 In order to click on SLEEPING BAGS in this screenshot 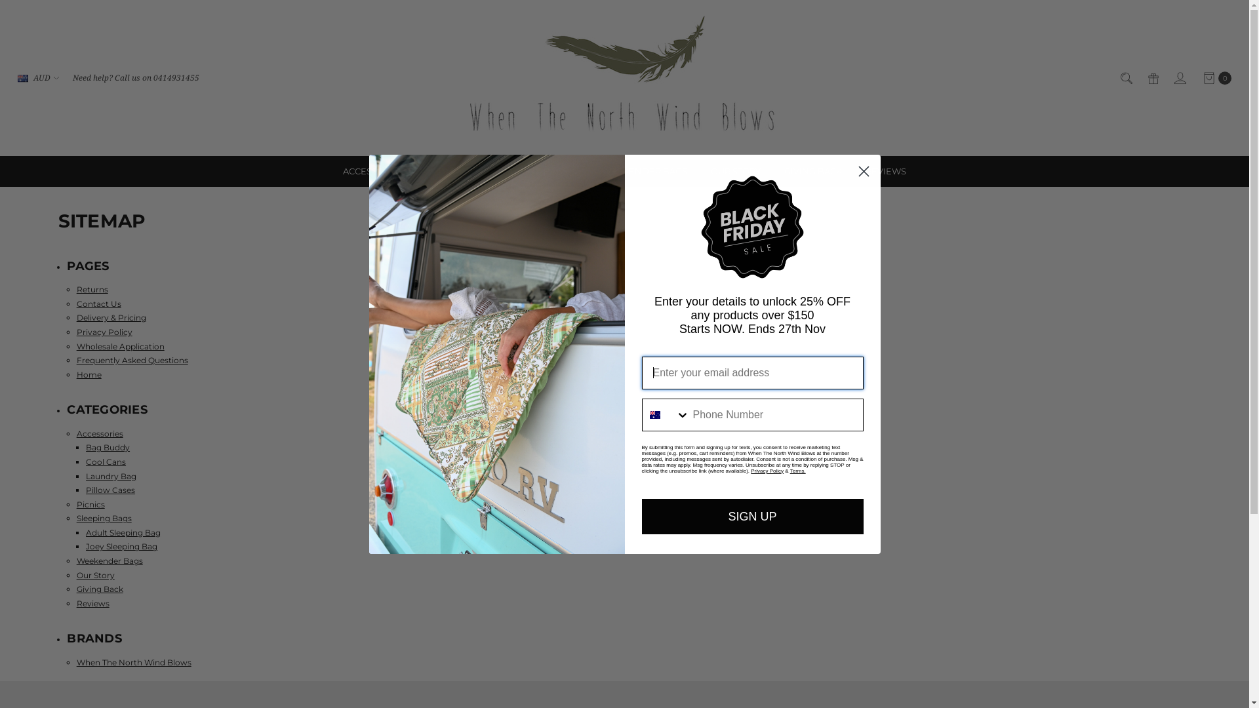, I will do `click(538, 172)`.